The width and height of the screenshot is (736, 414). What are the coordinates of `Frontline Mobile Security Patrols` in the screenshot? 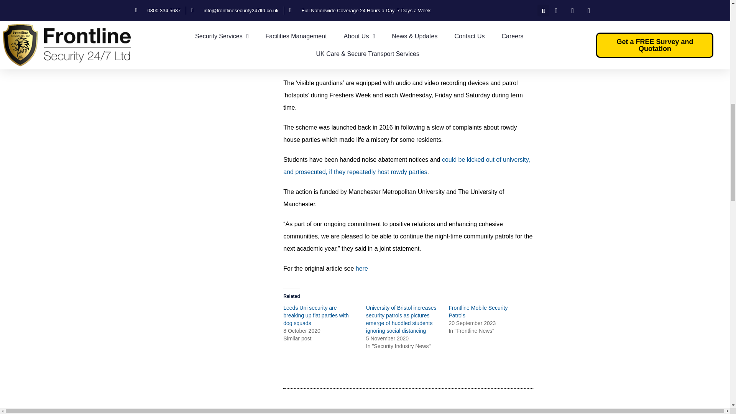 It's located at (478, 311).